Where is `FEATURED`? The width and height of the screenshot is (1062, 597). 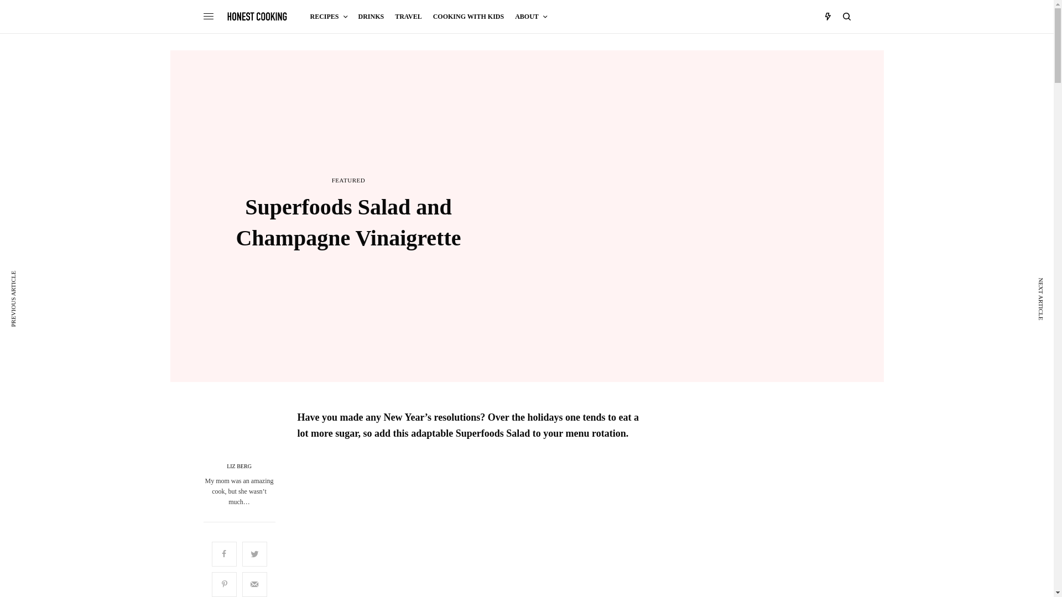
FEATURED is located at coordinates (348, 180).